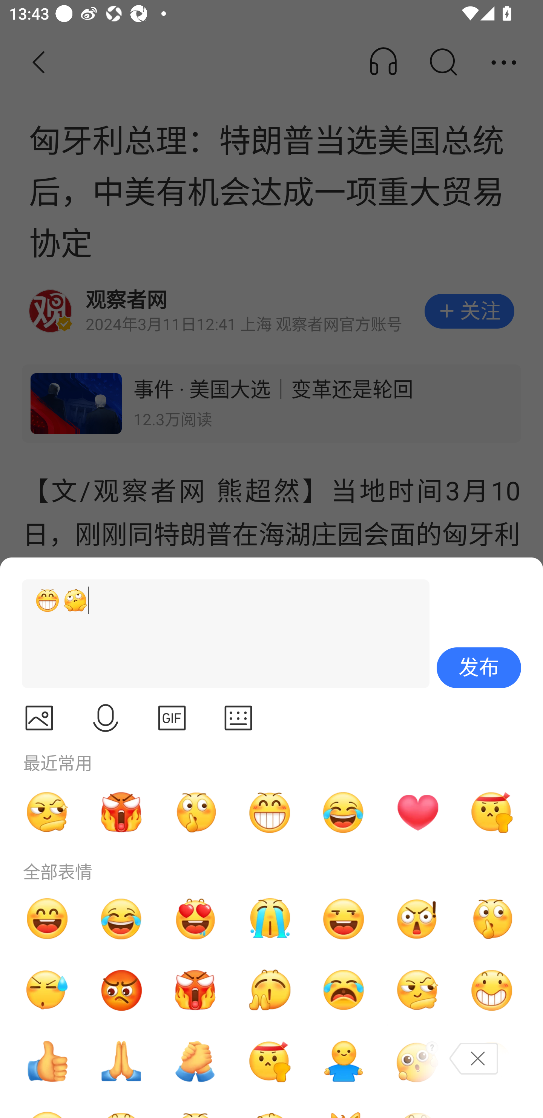 This screenshot has width=543, height=1118. What do you see at coordinates (39, 718) in the screenshot?
I see `` at bounding box center [39, 718].